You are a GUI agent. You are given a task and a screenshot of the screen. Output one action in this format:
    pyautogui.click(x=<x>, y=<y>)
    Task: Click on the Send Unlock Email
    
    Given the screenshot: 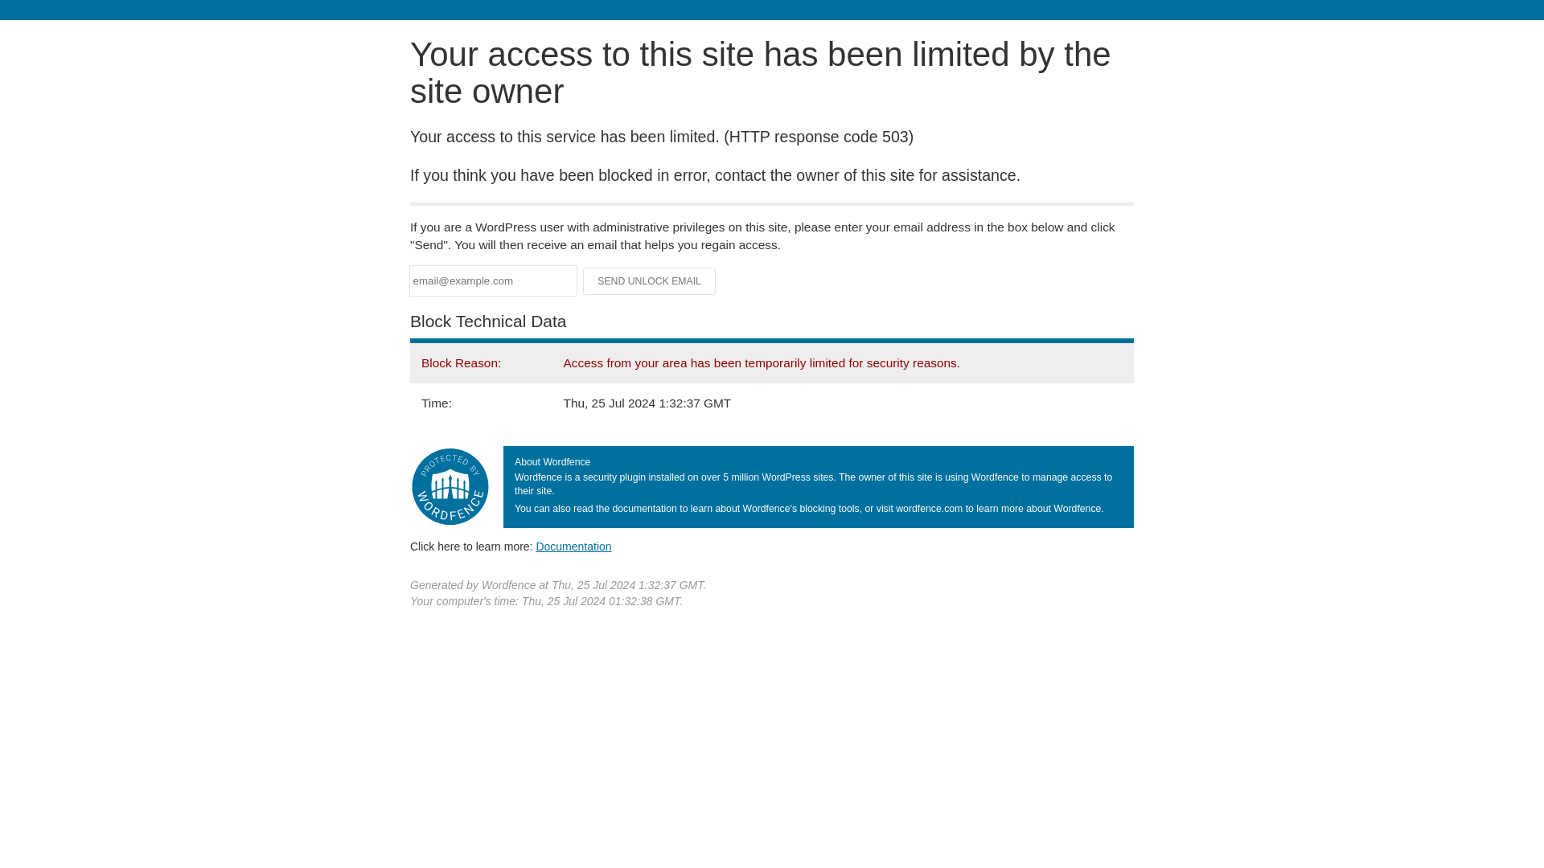 What is the action you would take?
    pyautogui.click(x=650, y=281)
    